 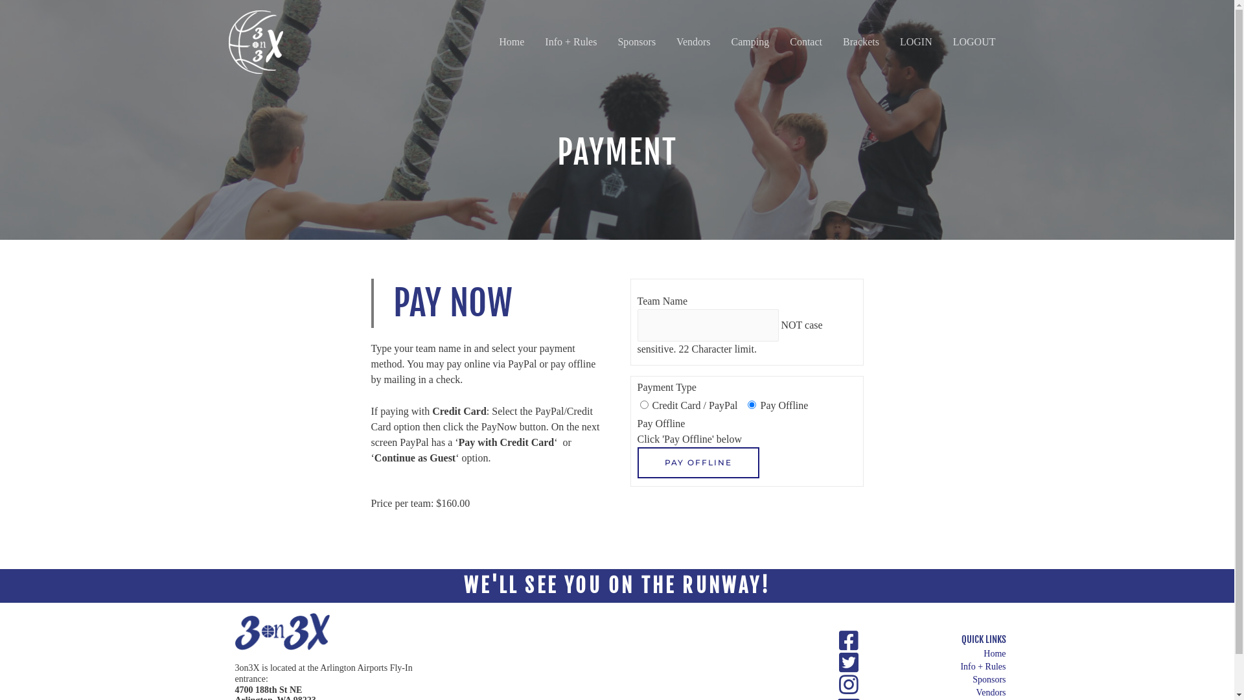 What do you see at coordinates (974, 42) in the screenshot?
I see `LOGOUT` at bounding box center [974, 42].